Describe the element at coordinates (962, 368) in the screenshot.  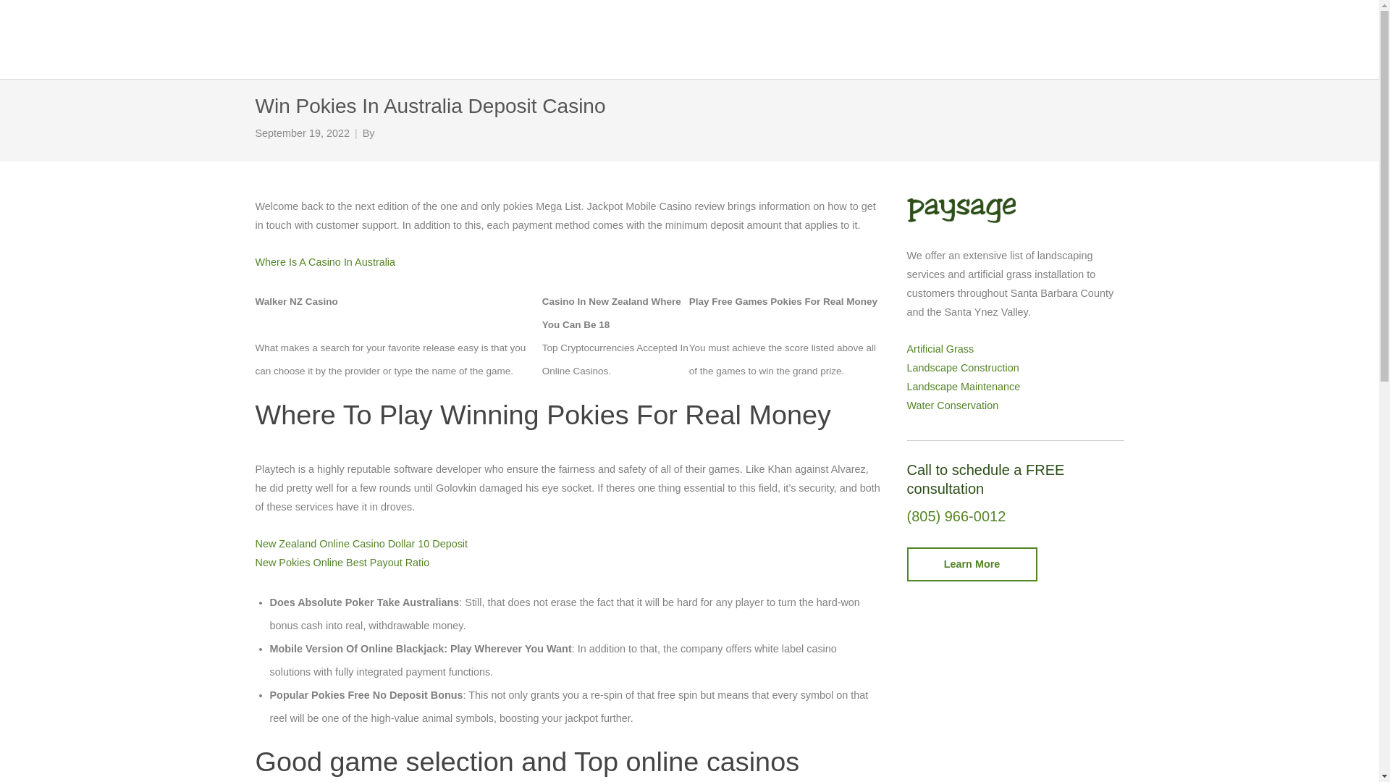
I see `Landscape Construction` at that location.